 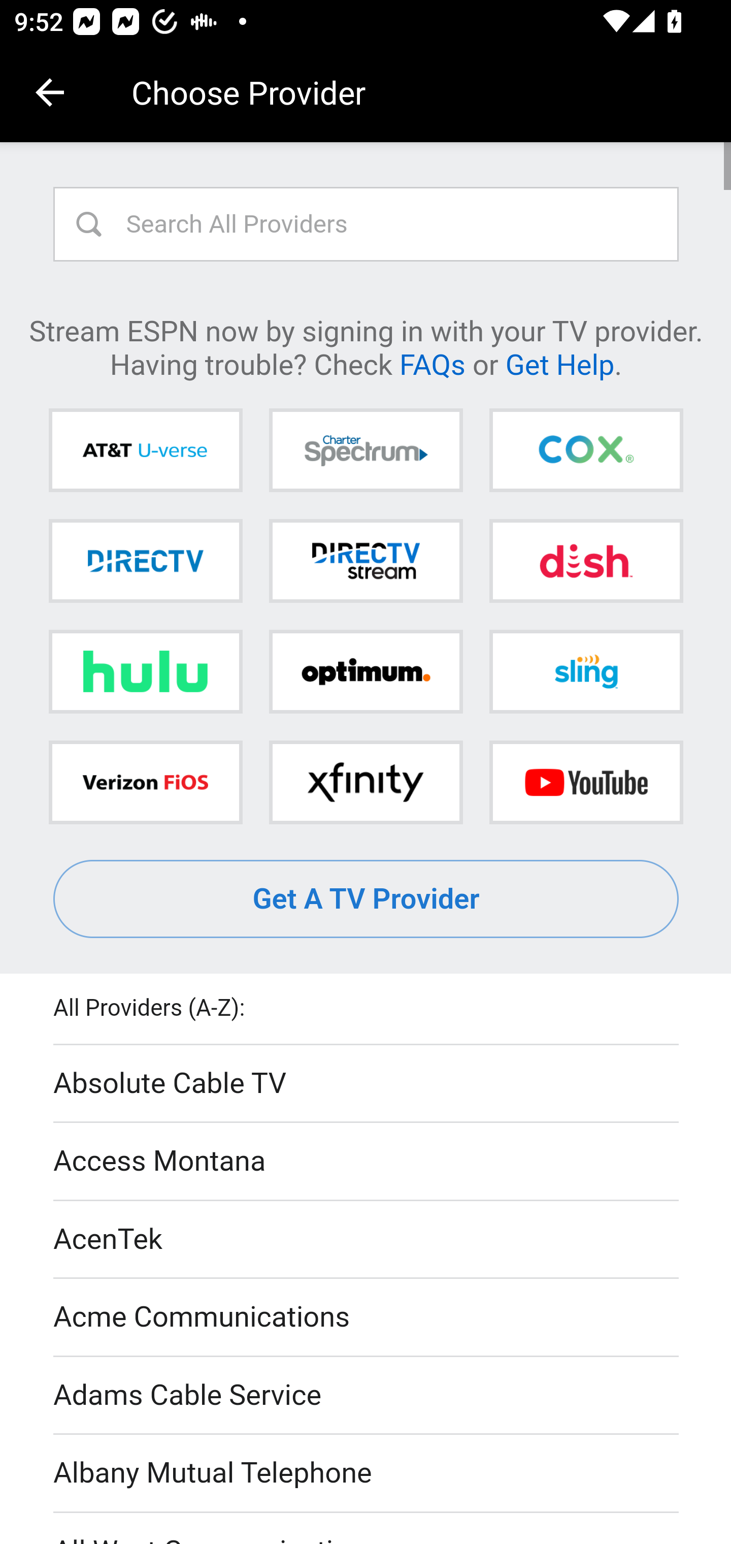 I want to click on Albany Mutual Telephone, so click(x=367, y=1474).